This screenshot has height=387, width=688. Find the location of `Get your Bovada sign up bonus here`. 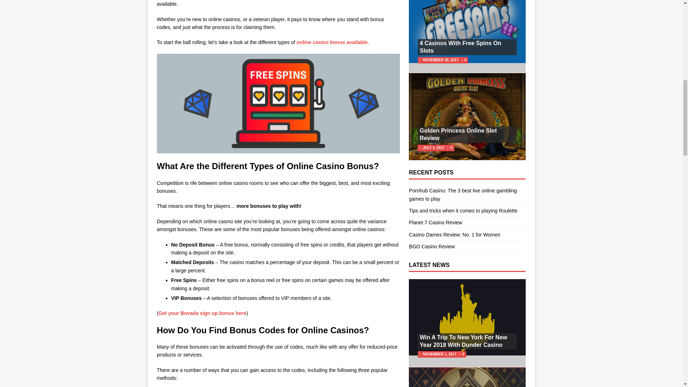

Get your Bovada sign up bonus here is located at coordinates (202, 313).